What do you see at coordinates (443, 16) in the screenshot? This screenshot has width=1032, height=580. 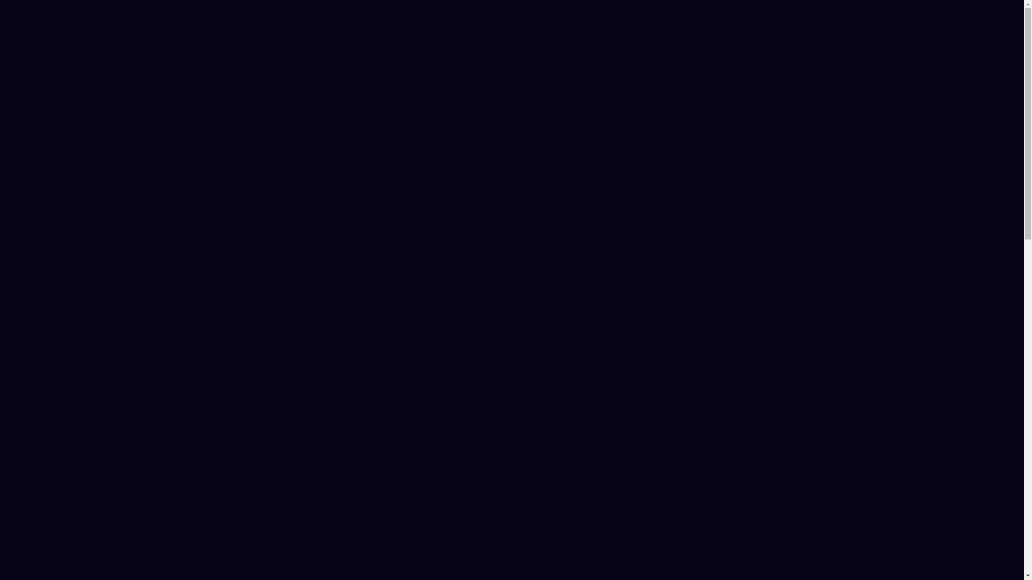 I see `LUBES & ESSENTIALS` at bounding box center [443, 16].